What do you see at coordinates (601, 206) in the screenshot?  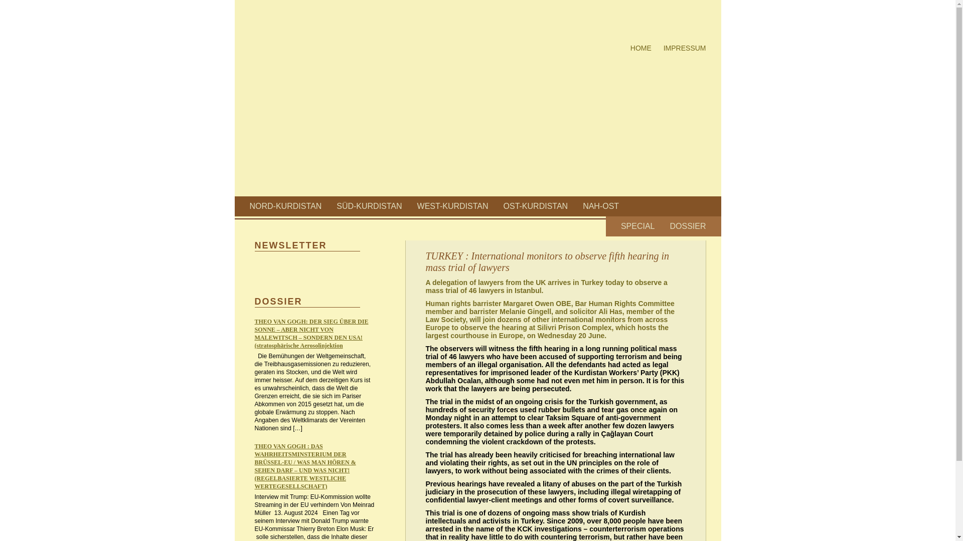 I see `NAH-OST` at bounding box center [601, 206].